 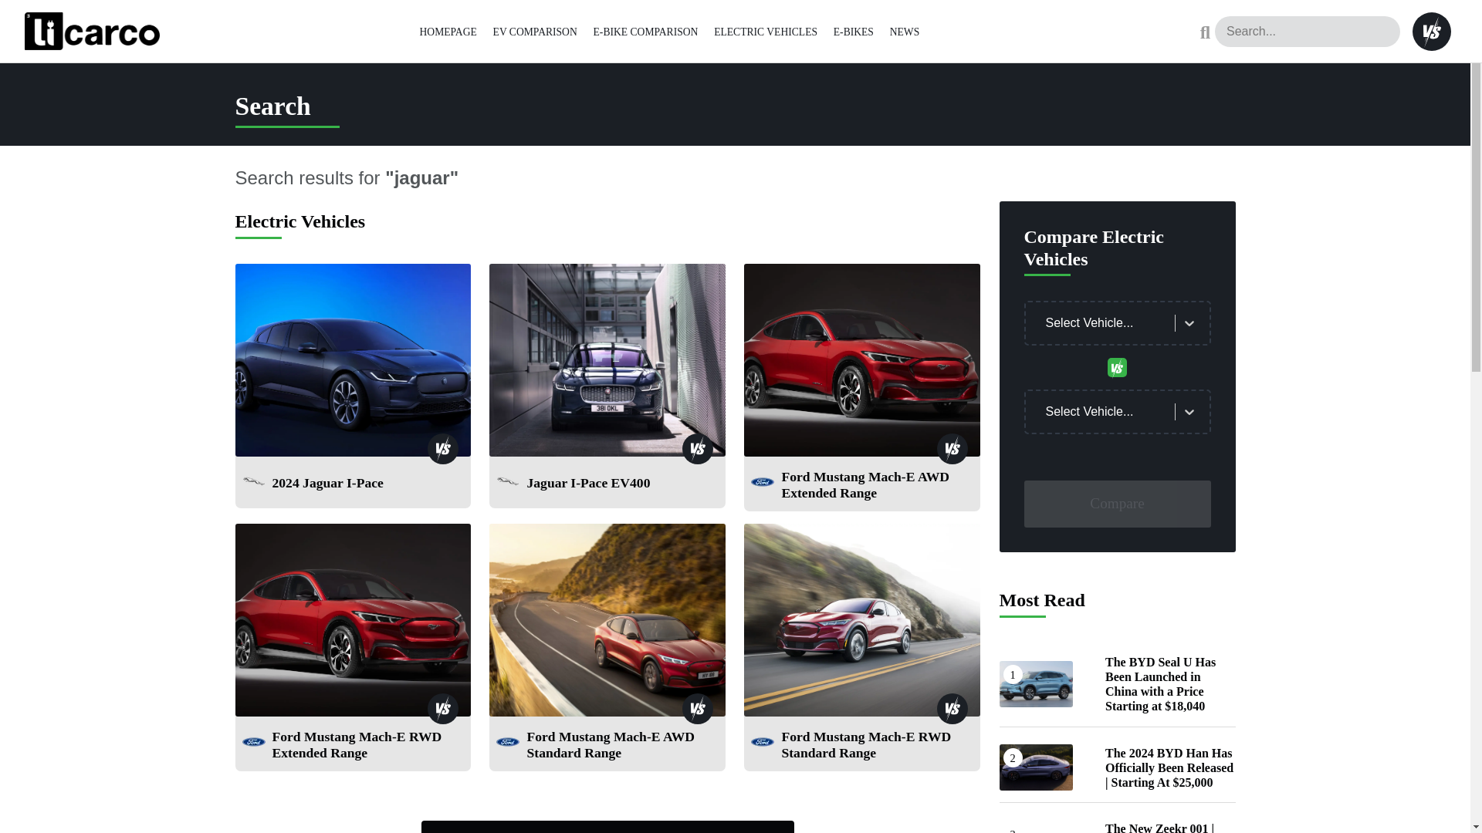 I want to click on Ford Mustang Mach-E AWD Extended Range, so click(x=877, y=487).